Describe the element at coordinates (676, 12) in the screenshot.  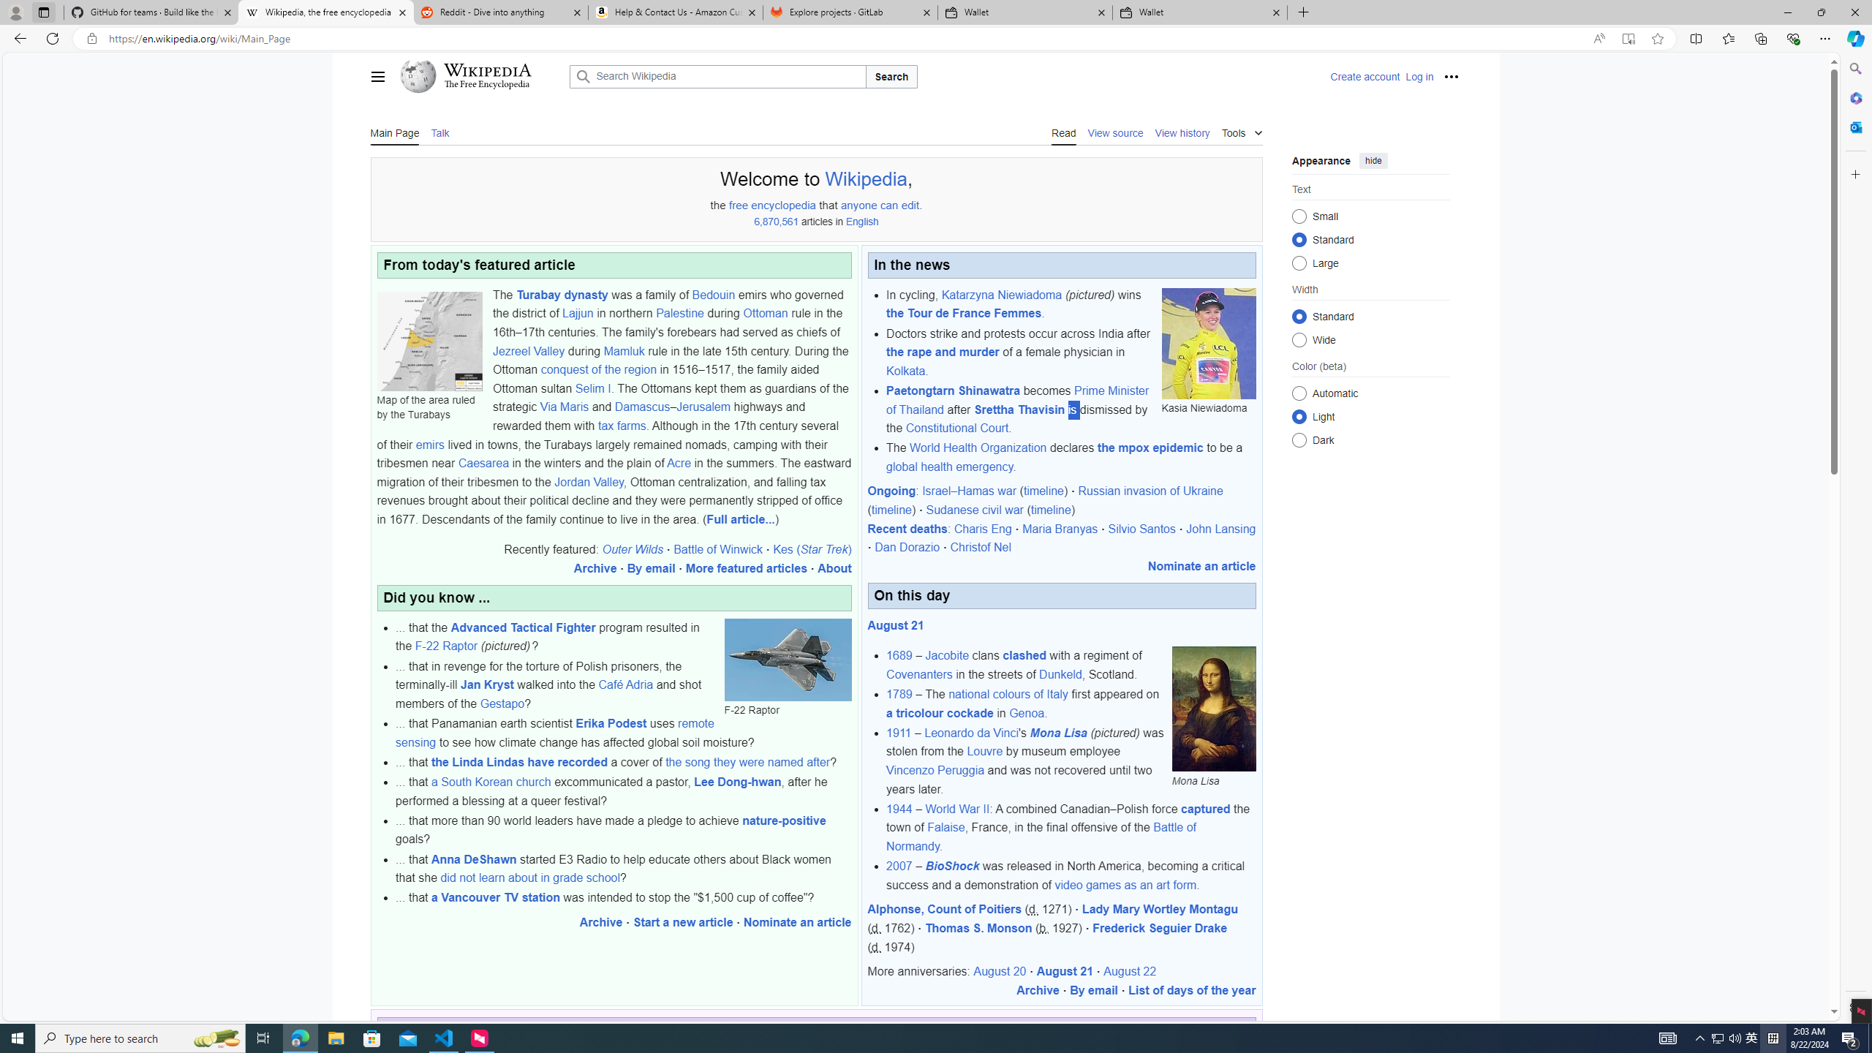
I see `Help & Contact Us - Amazon Customer Service` at that location.